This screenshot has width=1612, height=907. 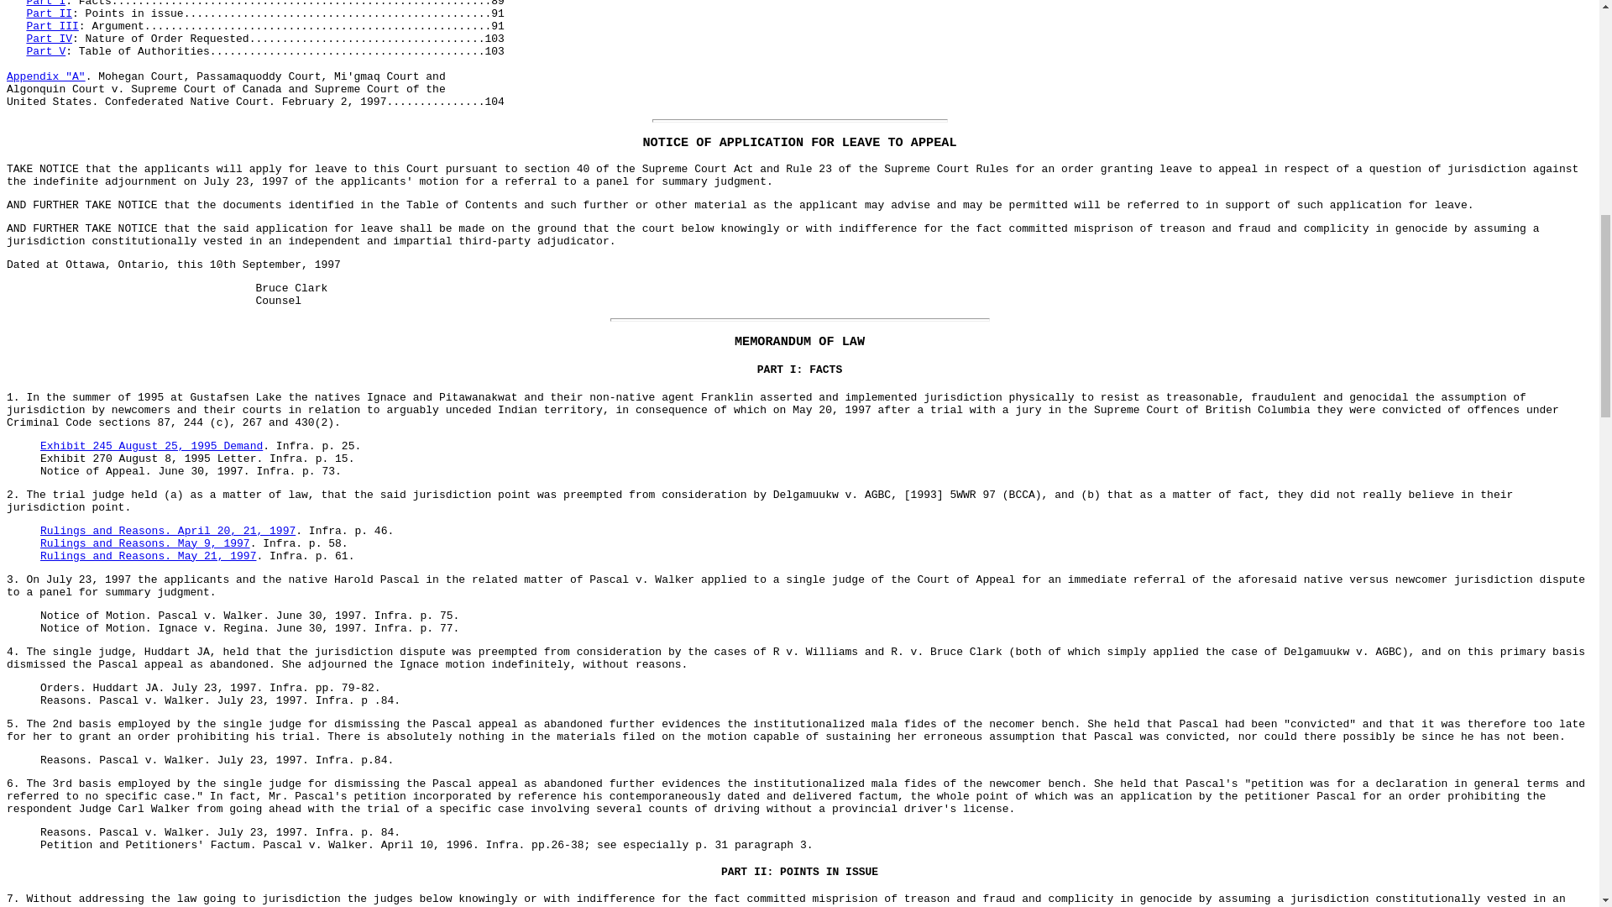 What do you see at coordinates (49, 13) in the screenshot?
I see `Part II` at bounding box center [49, 13].